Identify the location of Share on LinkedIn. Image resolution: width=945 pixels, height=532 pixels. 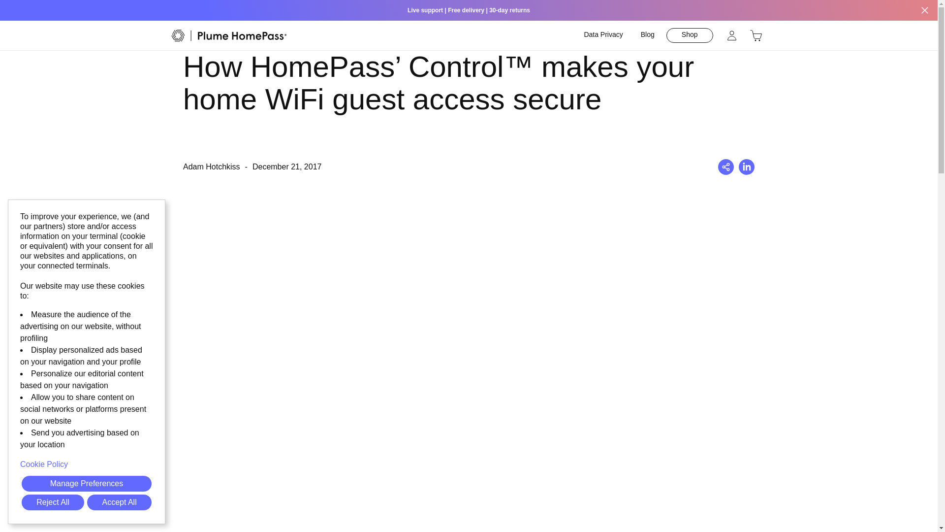
(746, 166).